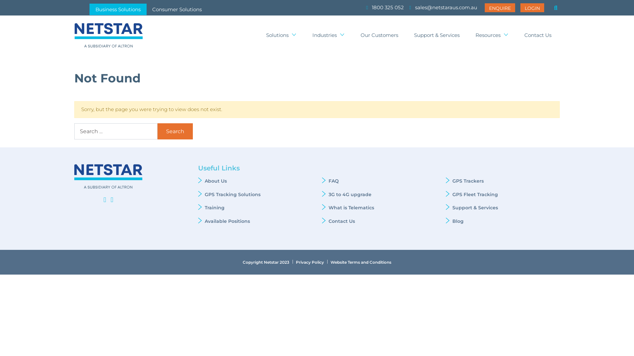  What do you see at coordinates (118, 9) in the screenshot?
I see `Business Solutions` at bounding box center [118, 9].